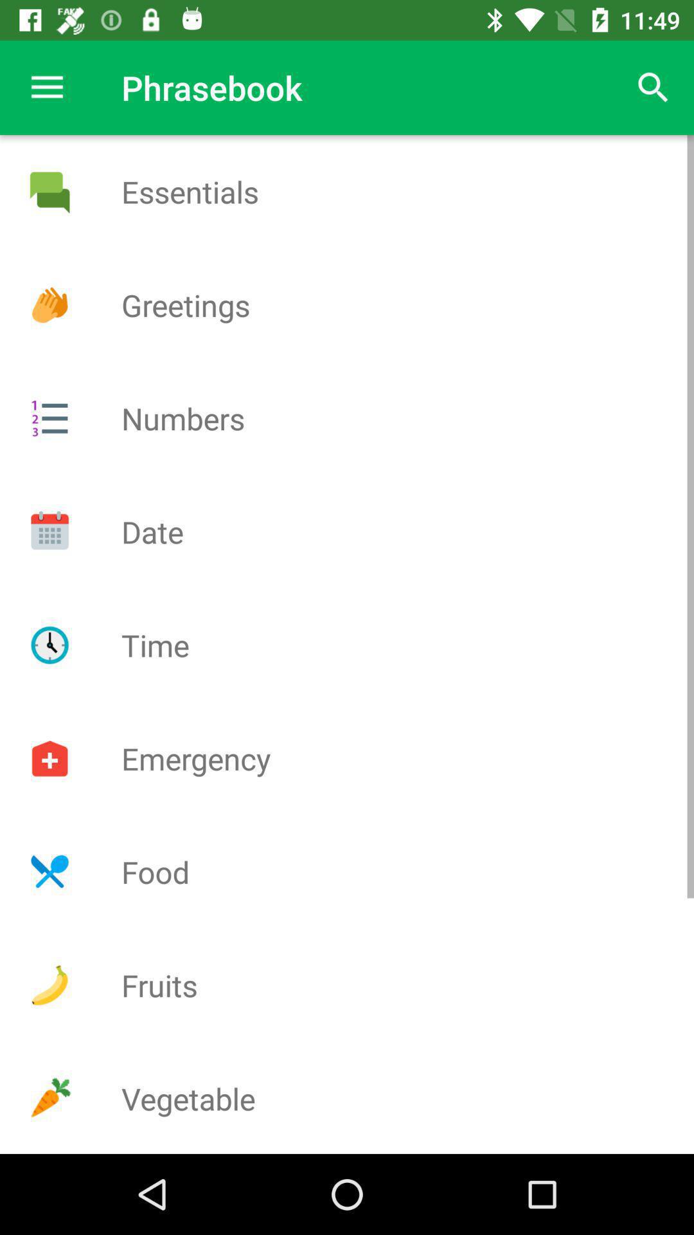 Image resolution: width=694 pixels, height=1235 pixels. I want to click on see phrases for greetings, so click(49, 305).